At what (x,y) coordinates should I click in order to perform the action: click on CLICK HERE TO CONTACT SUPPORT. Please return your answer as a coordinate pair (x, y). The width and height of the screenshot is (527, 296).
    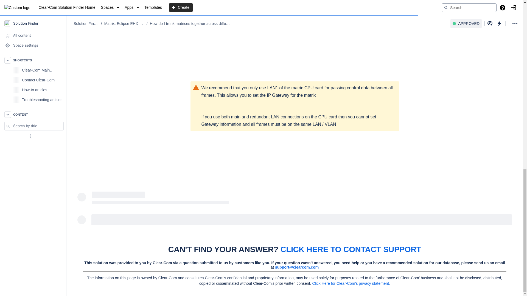
    Looking at the image, I should click on (351, 249).